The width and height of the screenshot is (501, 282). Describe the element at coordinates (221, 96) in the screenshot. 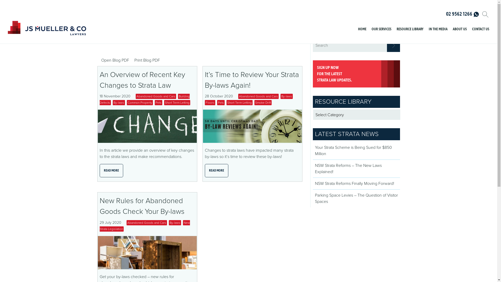

I see `28 October 2020` at that location.